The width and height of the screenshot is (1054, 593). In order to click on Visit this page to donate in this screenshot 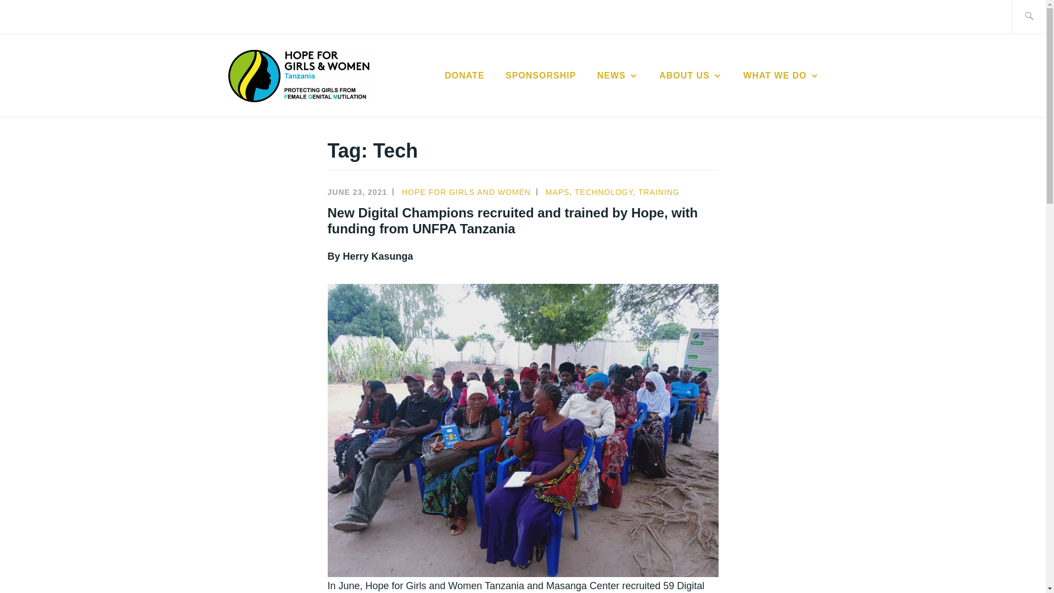, I will do `click(464, 76)`.